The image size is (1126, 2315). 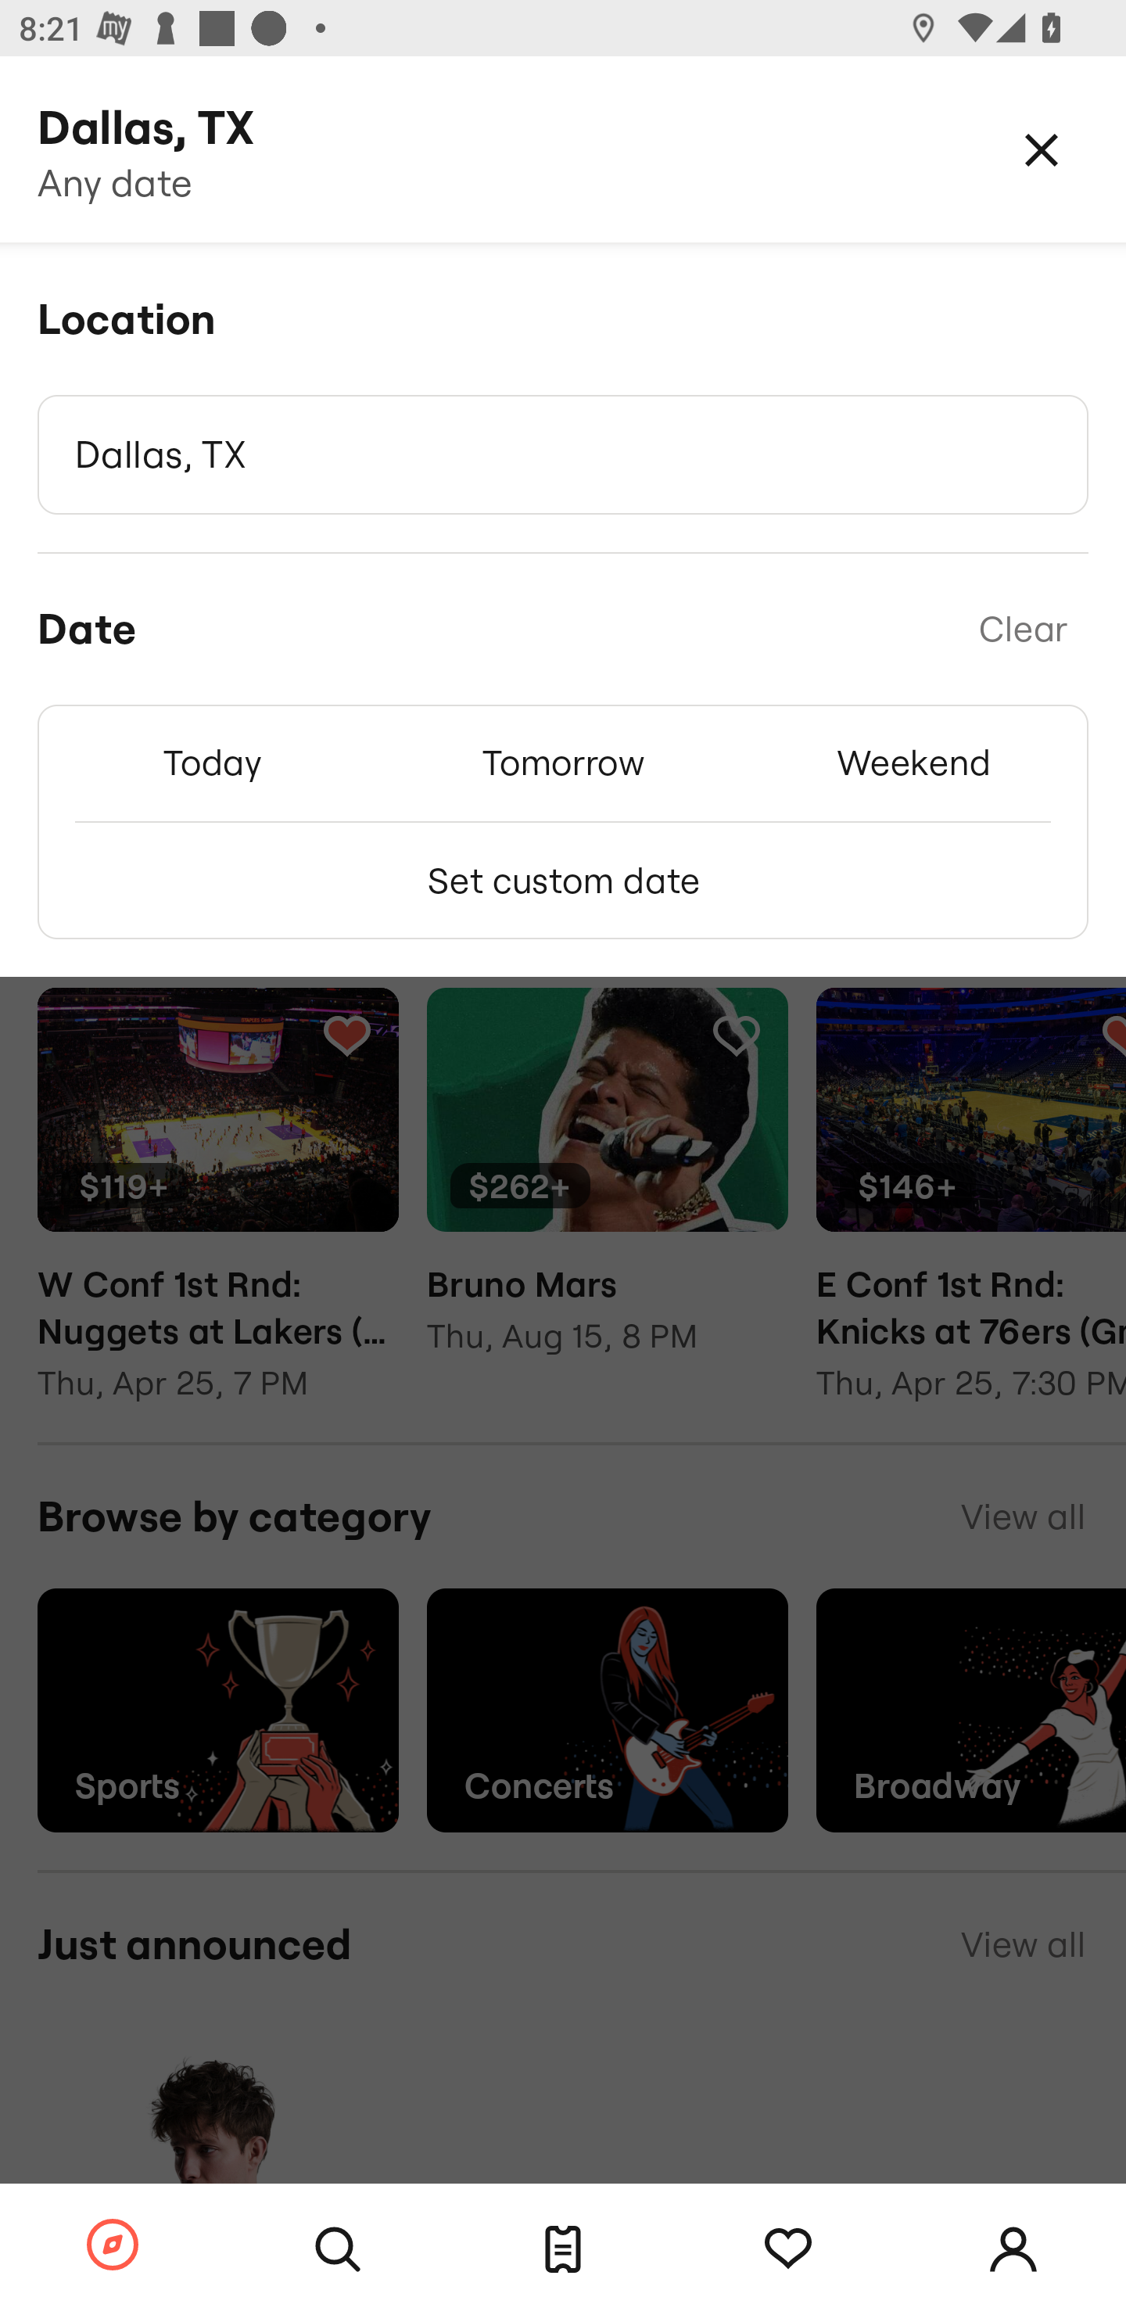 I want to click on Clear, so click(x=1023, y=630).